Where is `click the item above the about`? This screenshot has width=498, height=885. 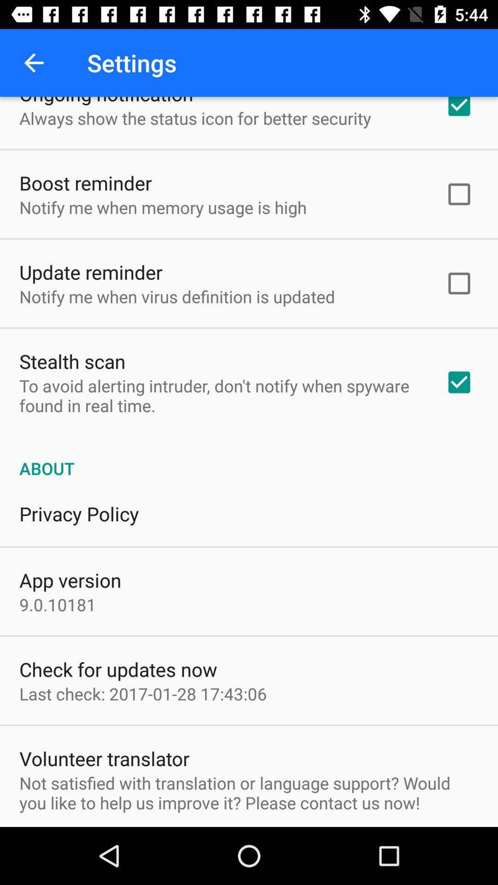 click the item above the about is located at coordinates (220, 395).